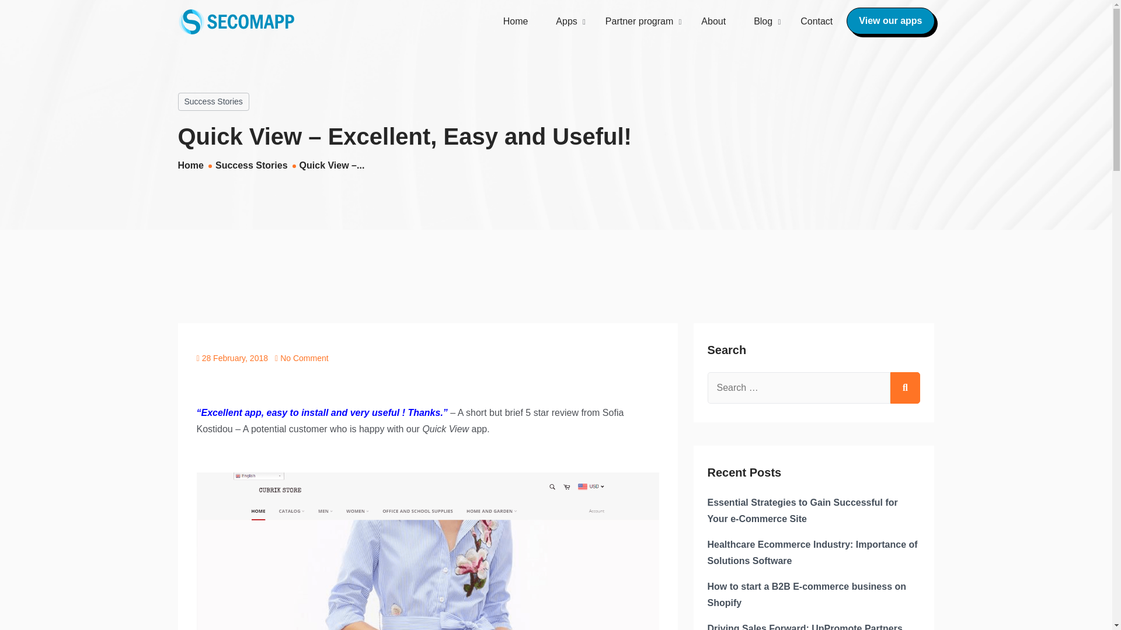 Image resolution: width=1121 pixels, height=630 pixels. I want to click on Contact, so click(809, 21).